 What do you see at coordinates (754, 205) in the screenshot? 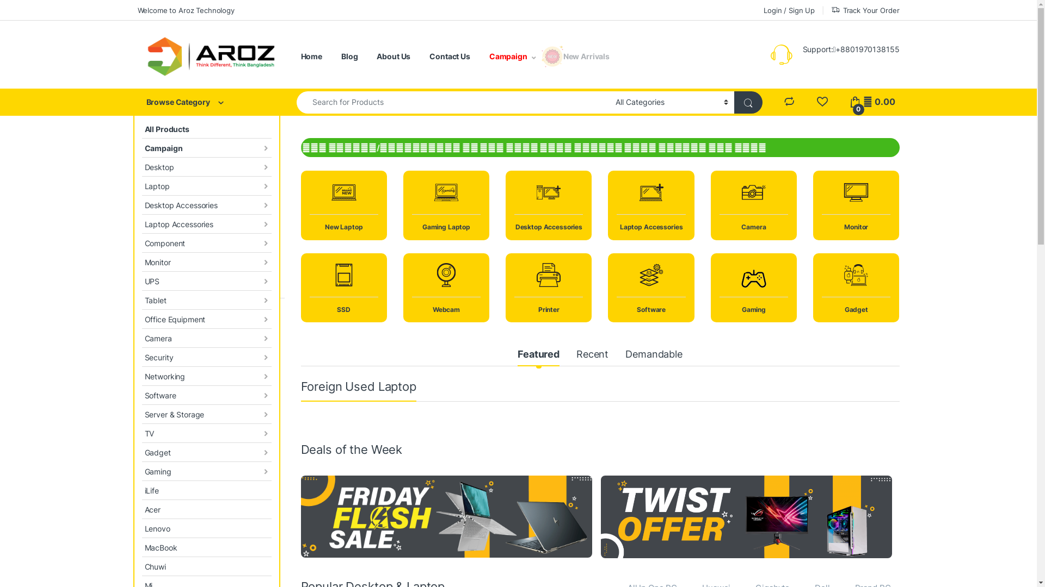
I see `Camera` at bounding box center [754, 205].